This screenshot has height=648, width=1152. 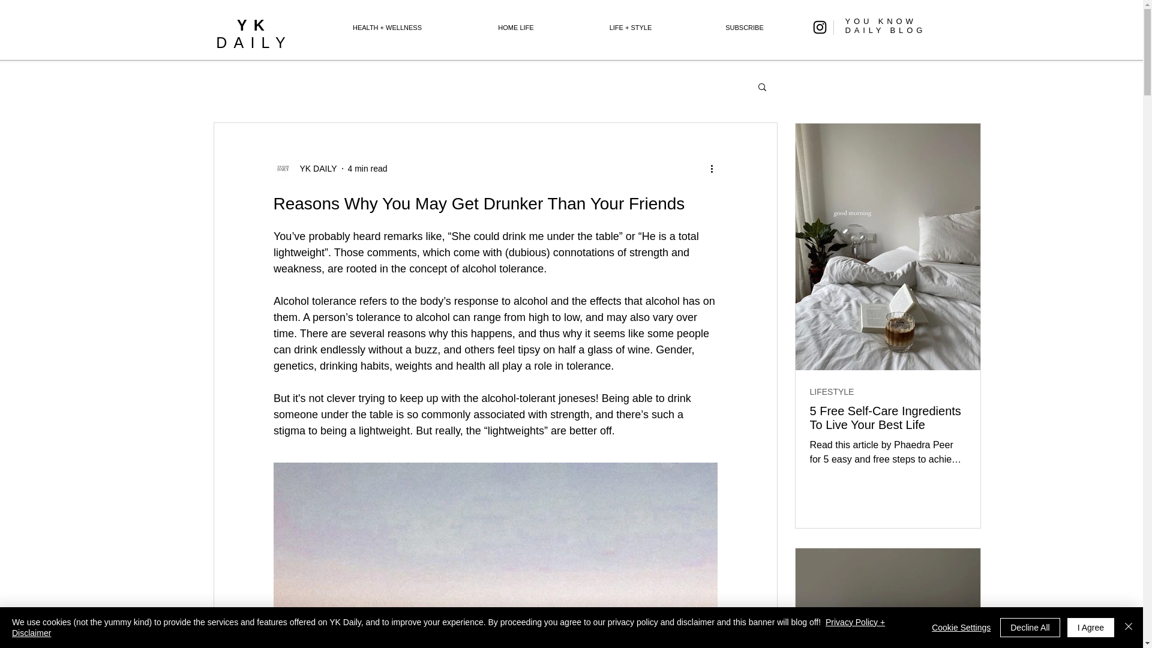 What do you see at coordinates (314, 168) in the screenshot?
I see `5 Free Self-Care Ingredients To Live Your Best Life` at bounding box center [314, 168].